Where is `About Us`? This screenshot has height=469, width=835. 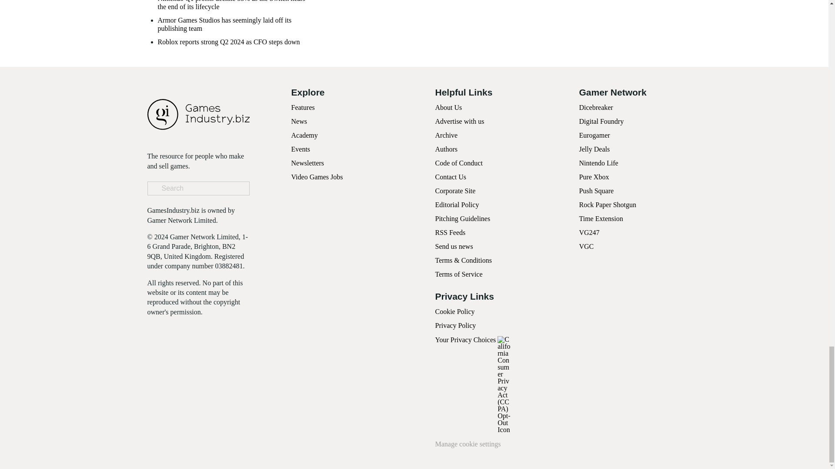 About Us is located at coordinates (448, 107).